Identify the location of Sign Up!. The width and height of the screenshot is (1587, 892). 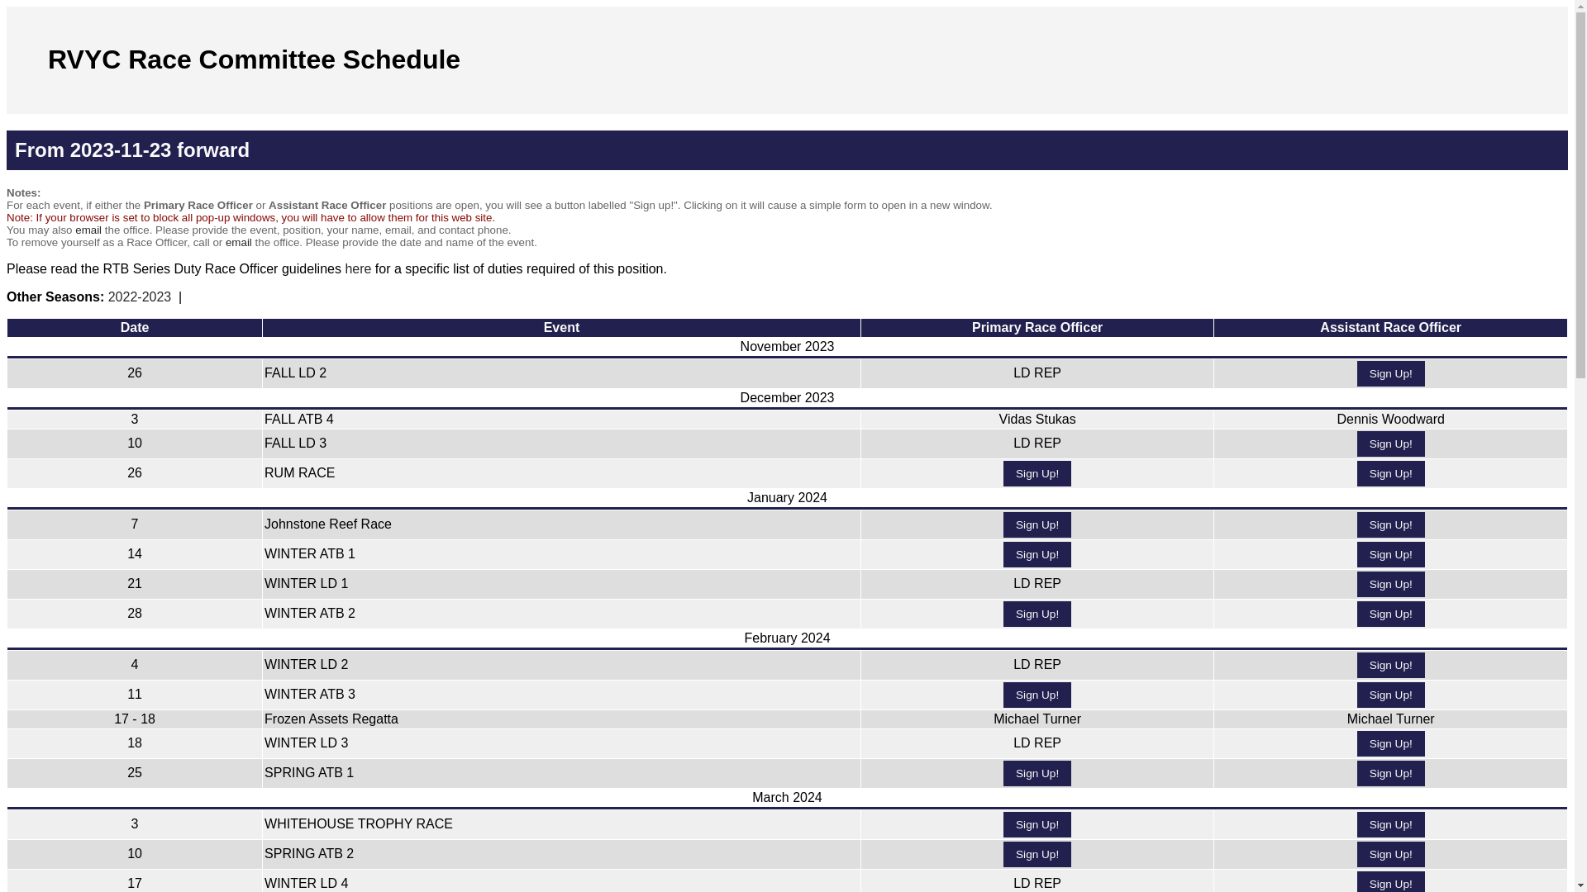
(1037, 695).